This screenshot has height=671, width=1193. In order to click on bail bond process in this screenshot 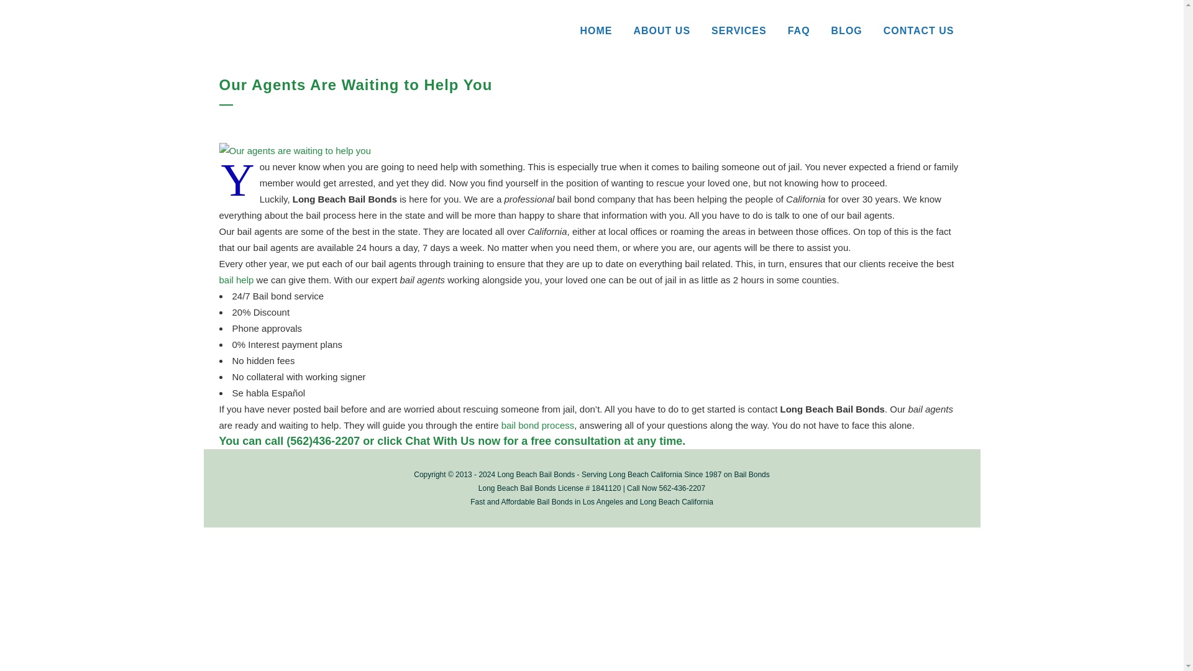, I will do `click(538, 425)`.